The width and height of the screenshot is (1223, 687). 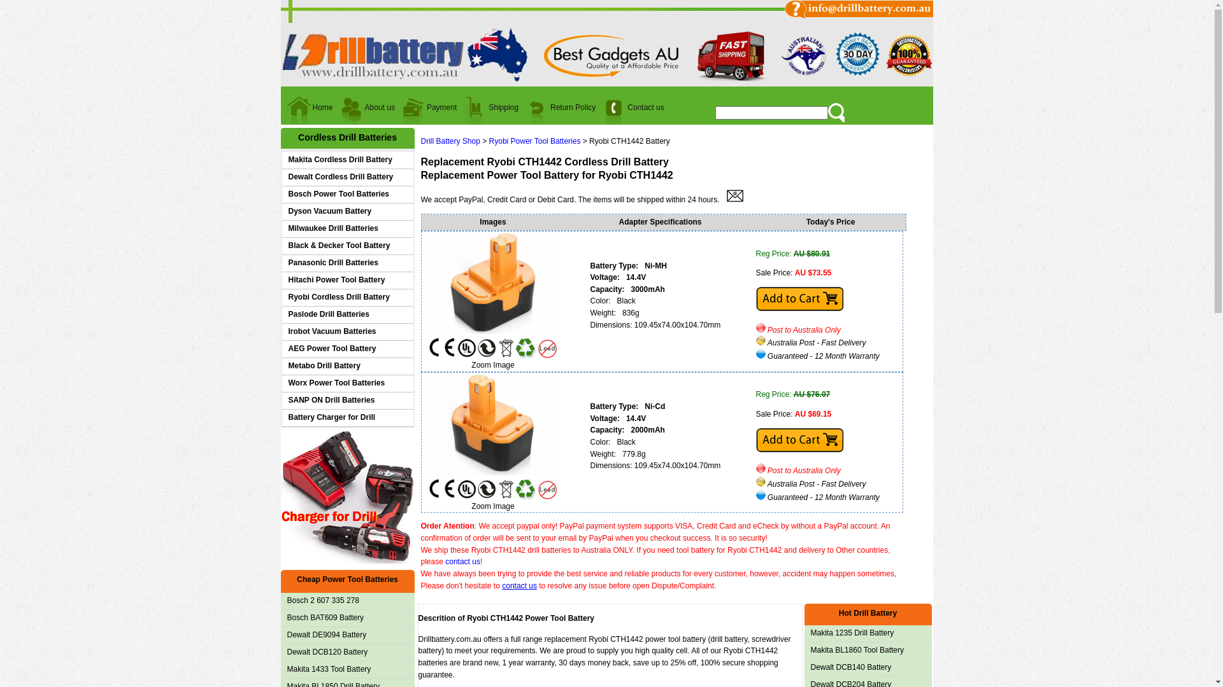 I want to click on Dyson Vacuum Battery, so click(x=347, y=212).